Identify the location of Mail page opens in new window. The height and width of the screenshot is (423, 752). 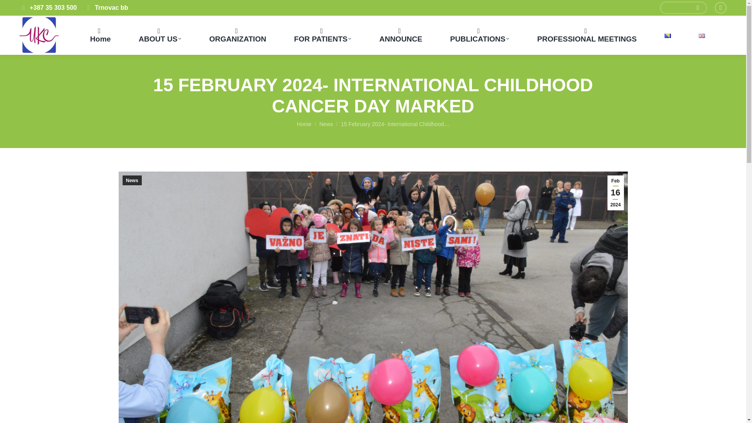
(721, 8).